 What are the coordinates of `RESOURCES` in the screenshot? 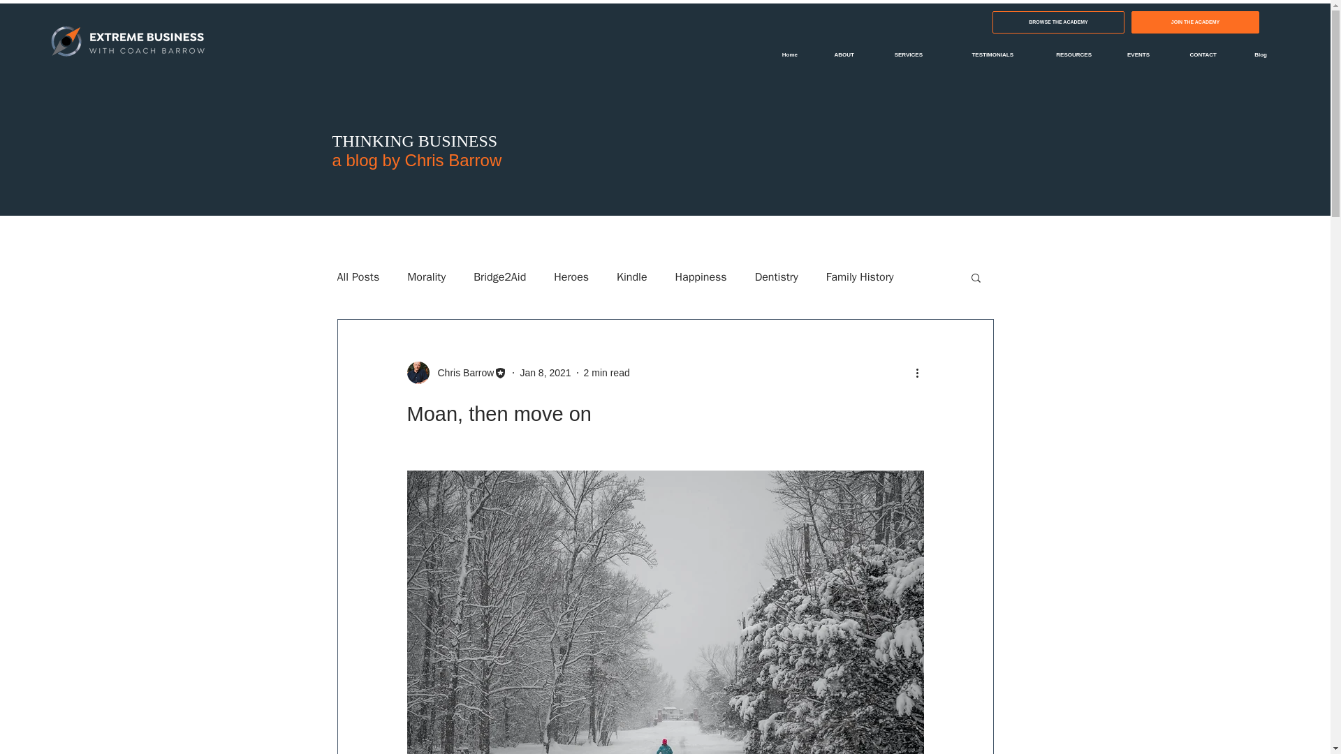 It's located at (1063, 54).